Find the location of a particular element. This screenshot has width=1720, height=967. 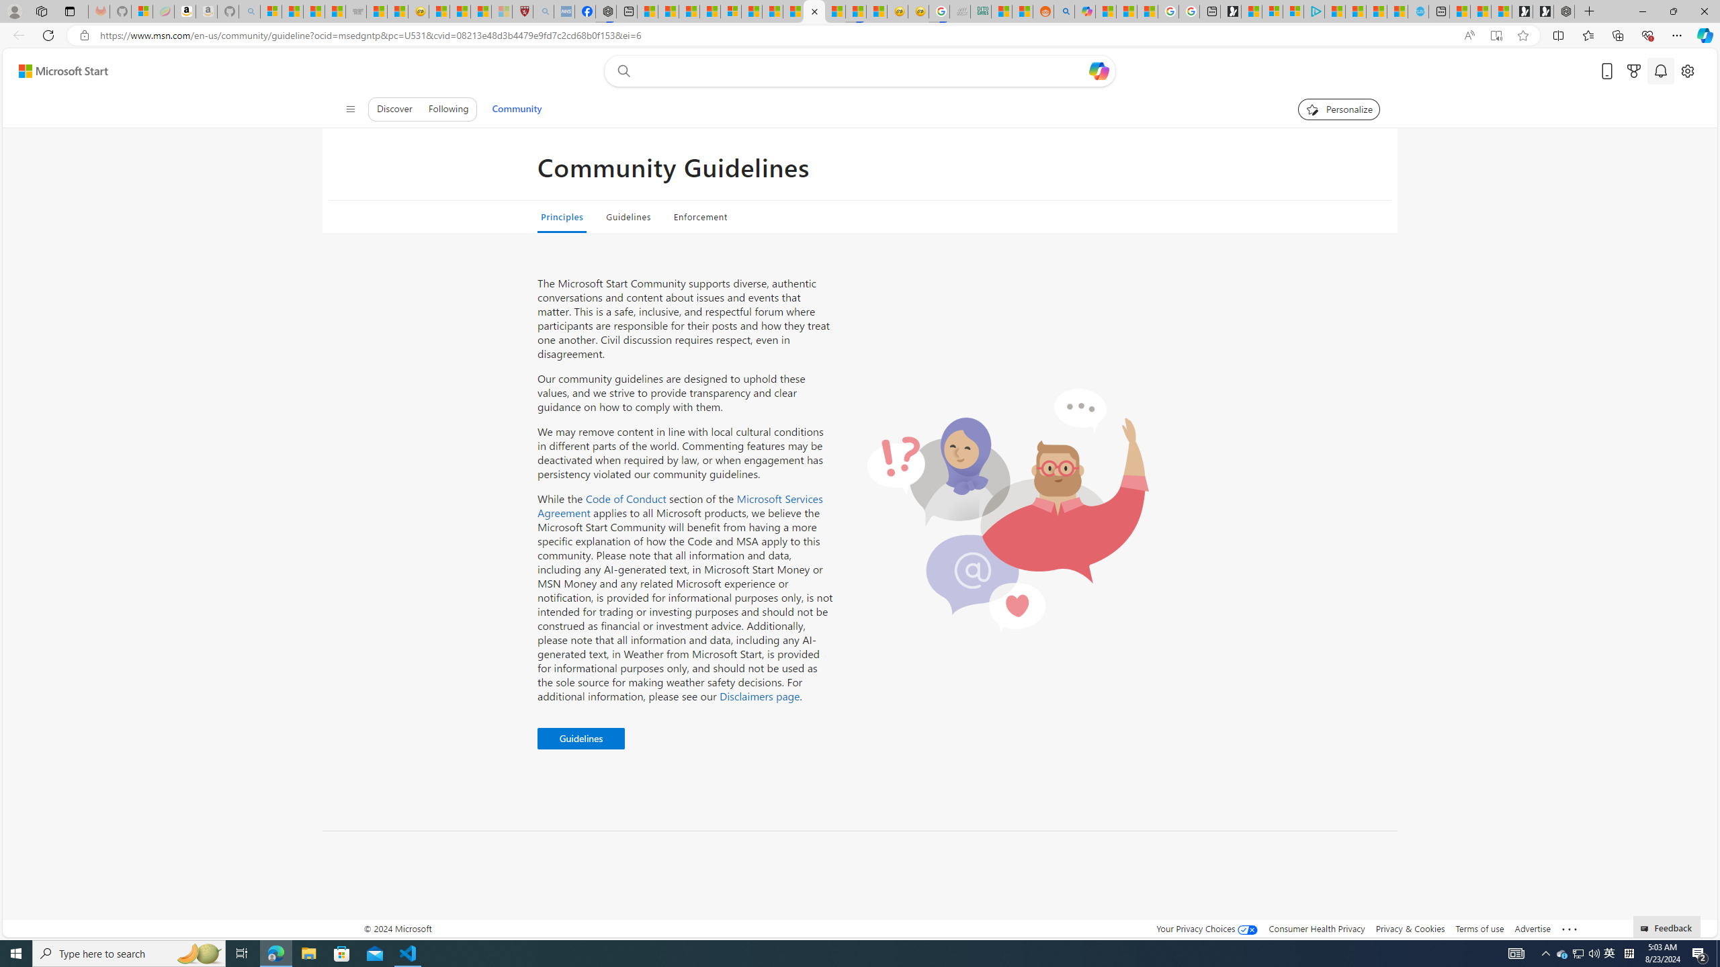

Tab actions menu is located at coordinates (70, 11).